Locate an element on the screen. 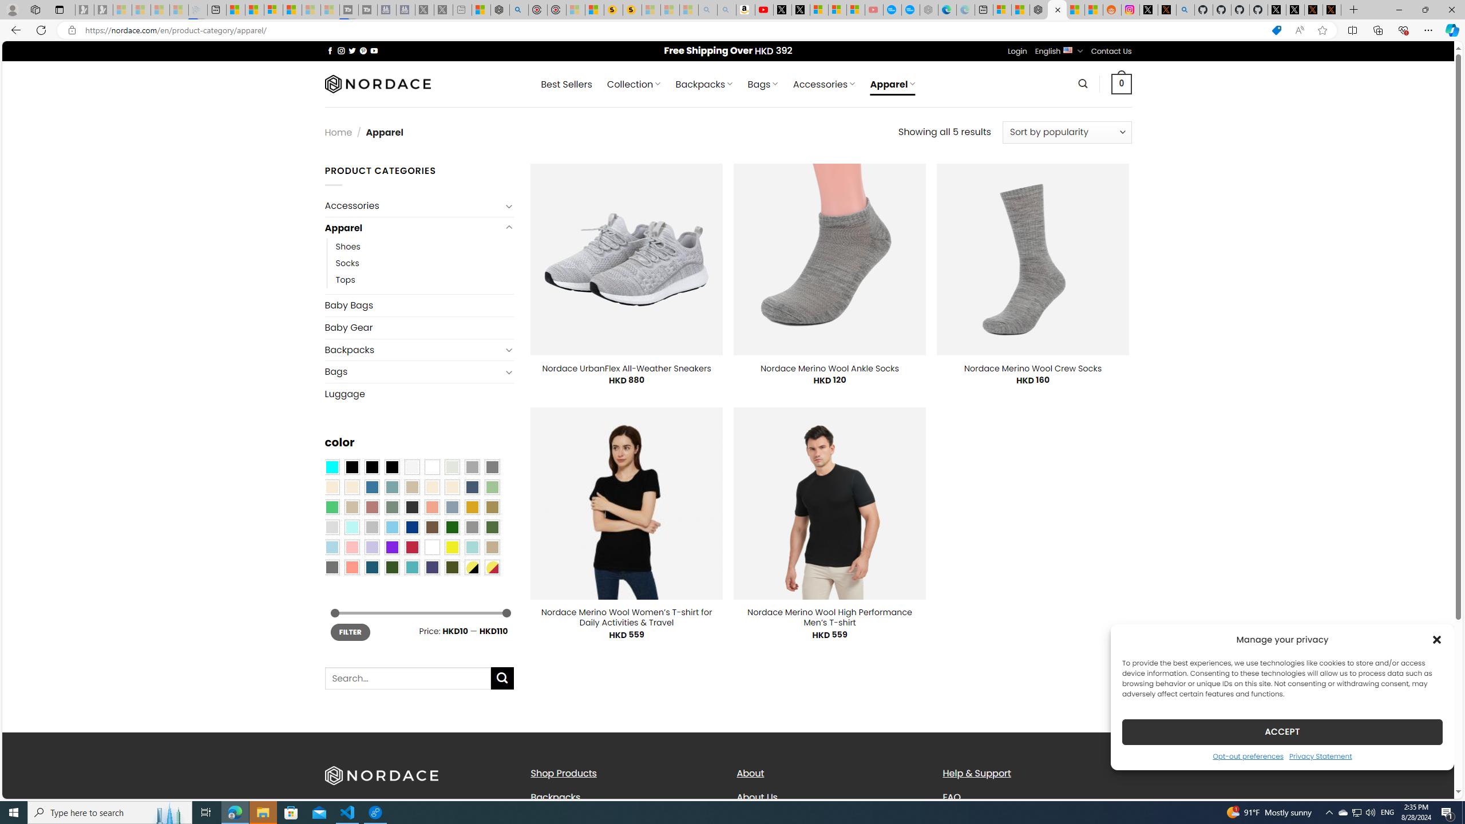  Profile / X is located at coordinates (1276, 10).